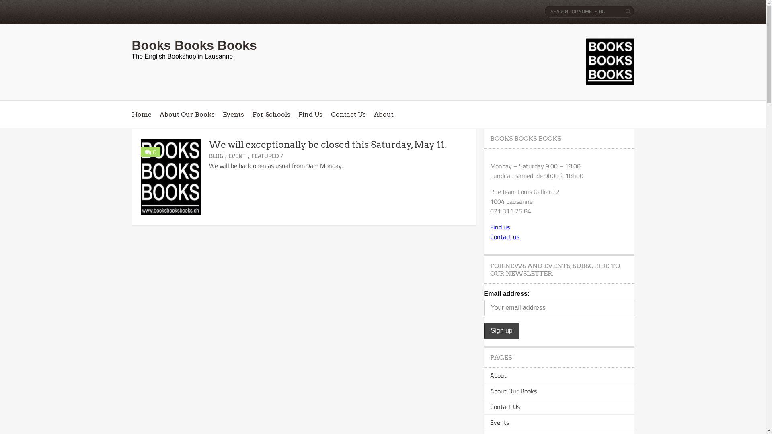 The width and height of the screenshot is (772, 434). What do you see at coordinates (498, 375) in the screenshot?
I see `About` at bounding box center [498, 375].